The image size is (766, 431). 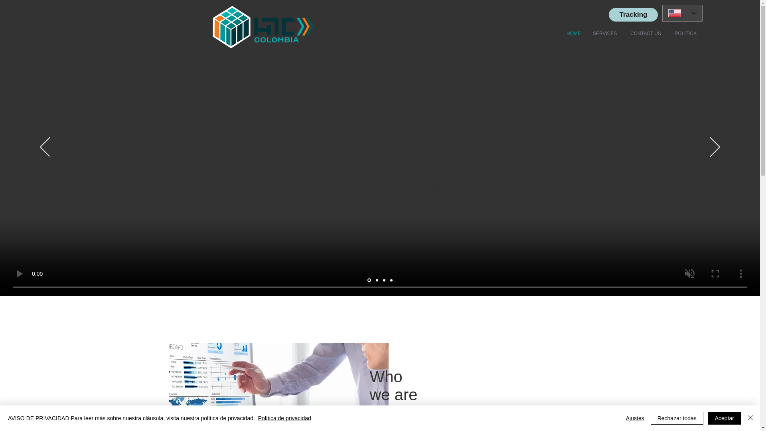 I want to click on HOME, so click(x=573, y=34).